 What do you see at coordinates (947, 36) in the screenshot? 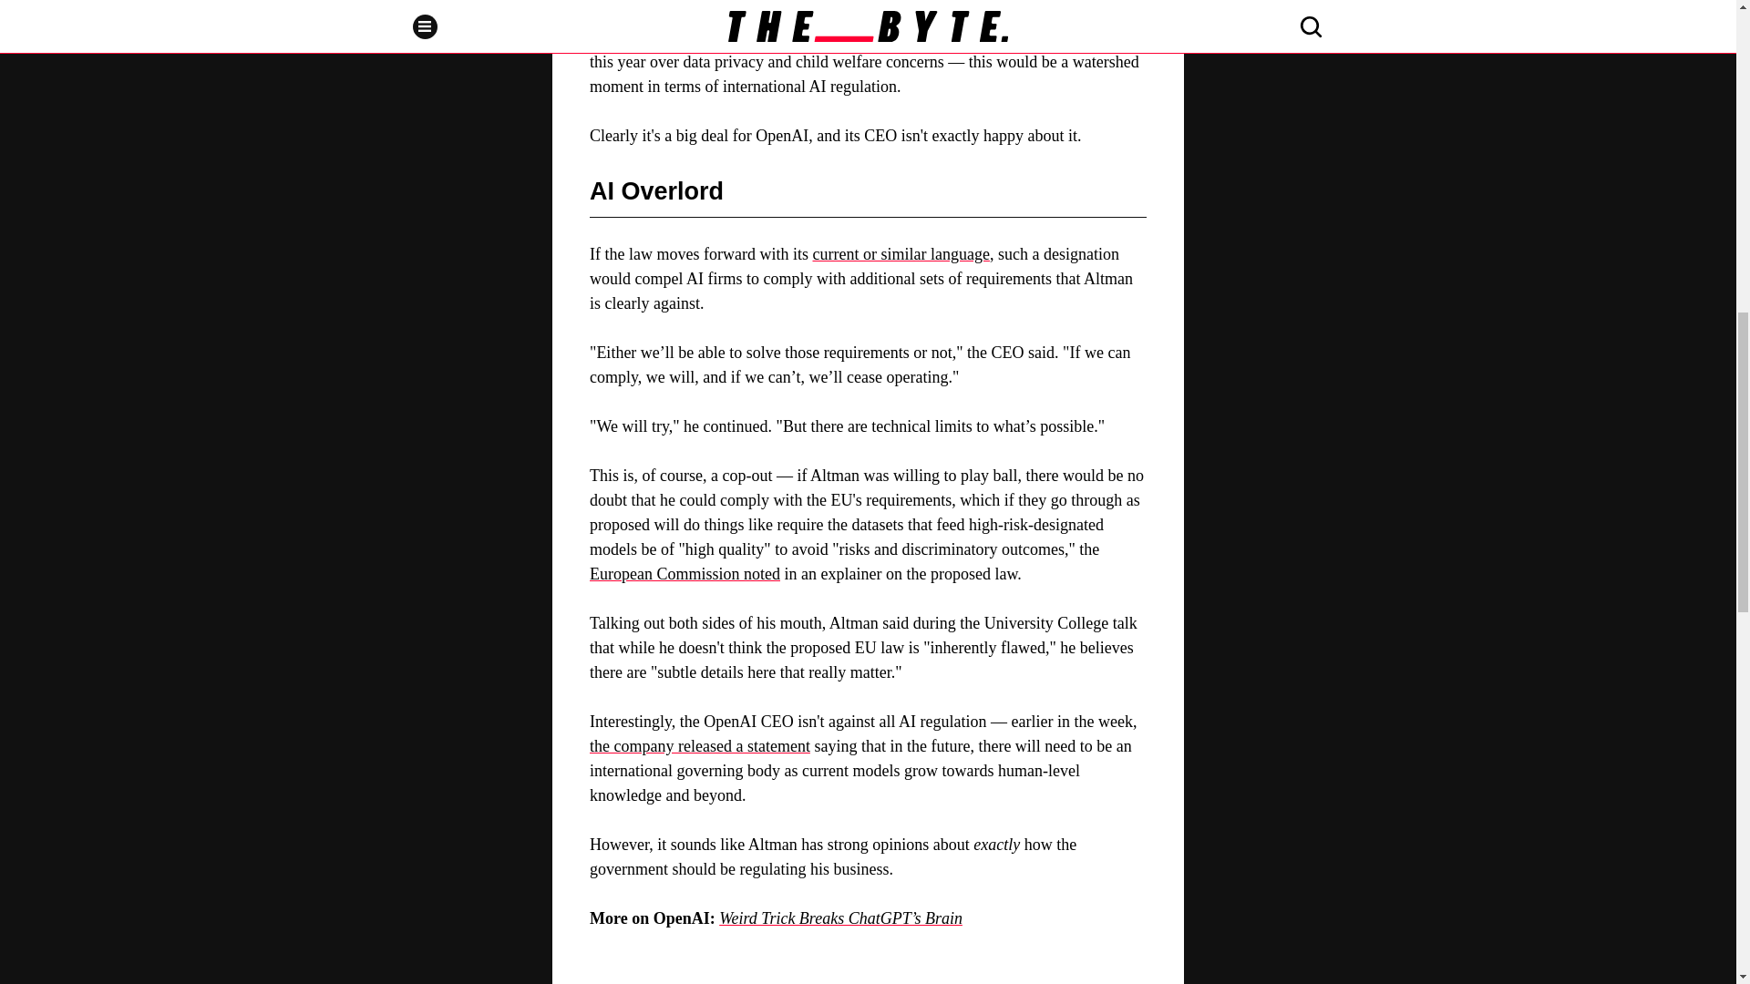
I see `Replika` at bounding box center [947, 36].